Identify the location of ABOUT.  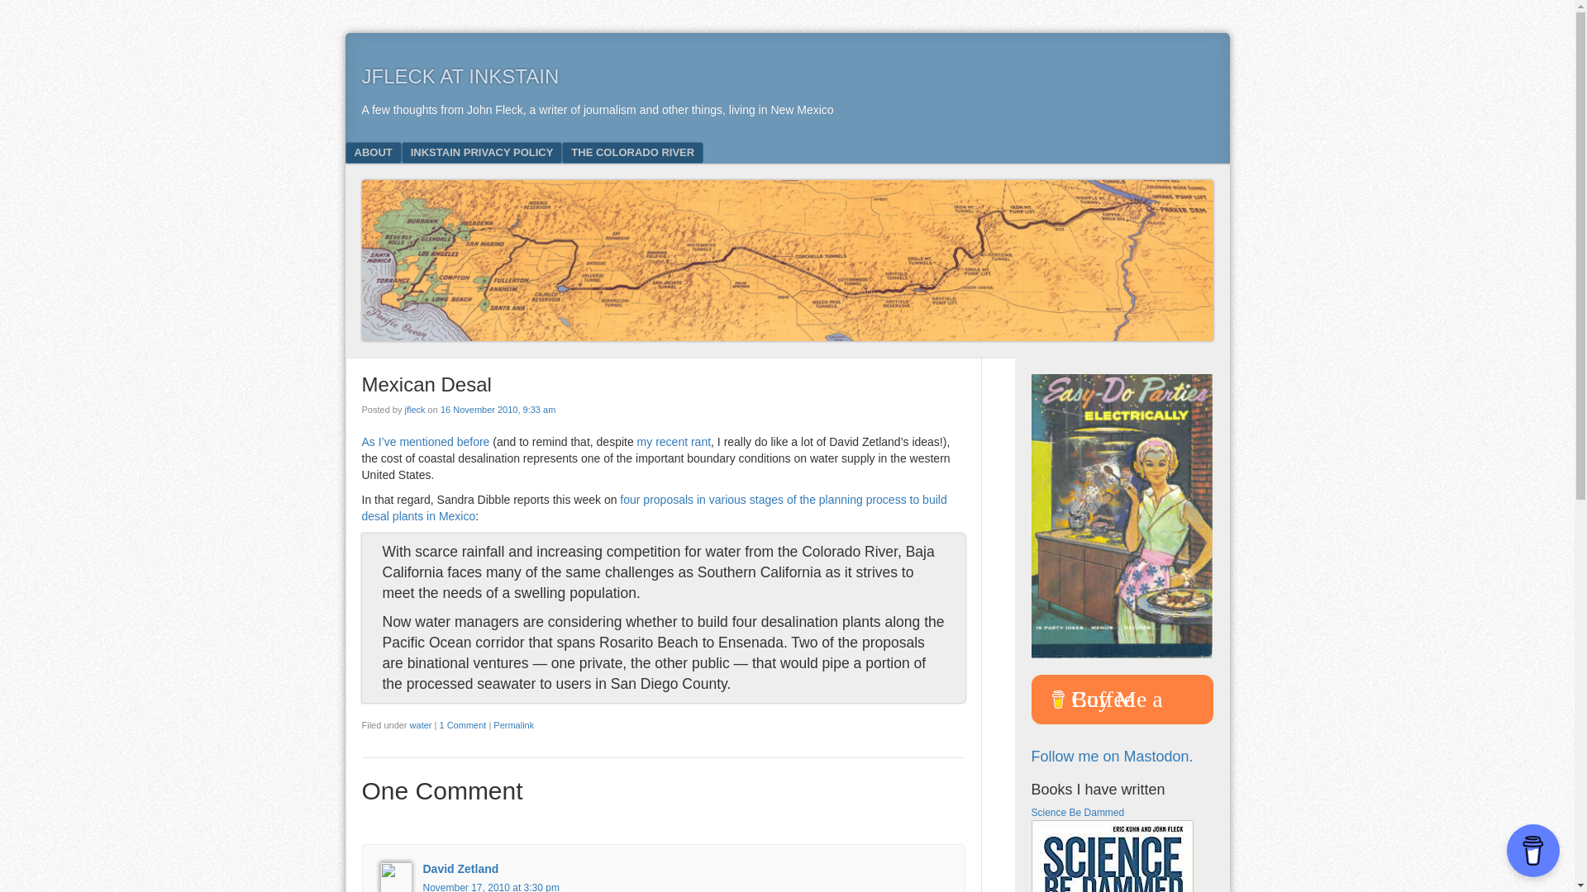
(374, 152).